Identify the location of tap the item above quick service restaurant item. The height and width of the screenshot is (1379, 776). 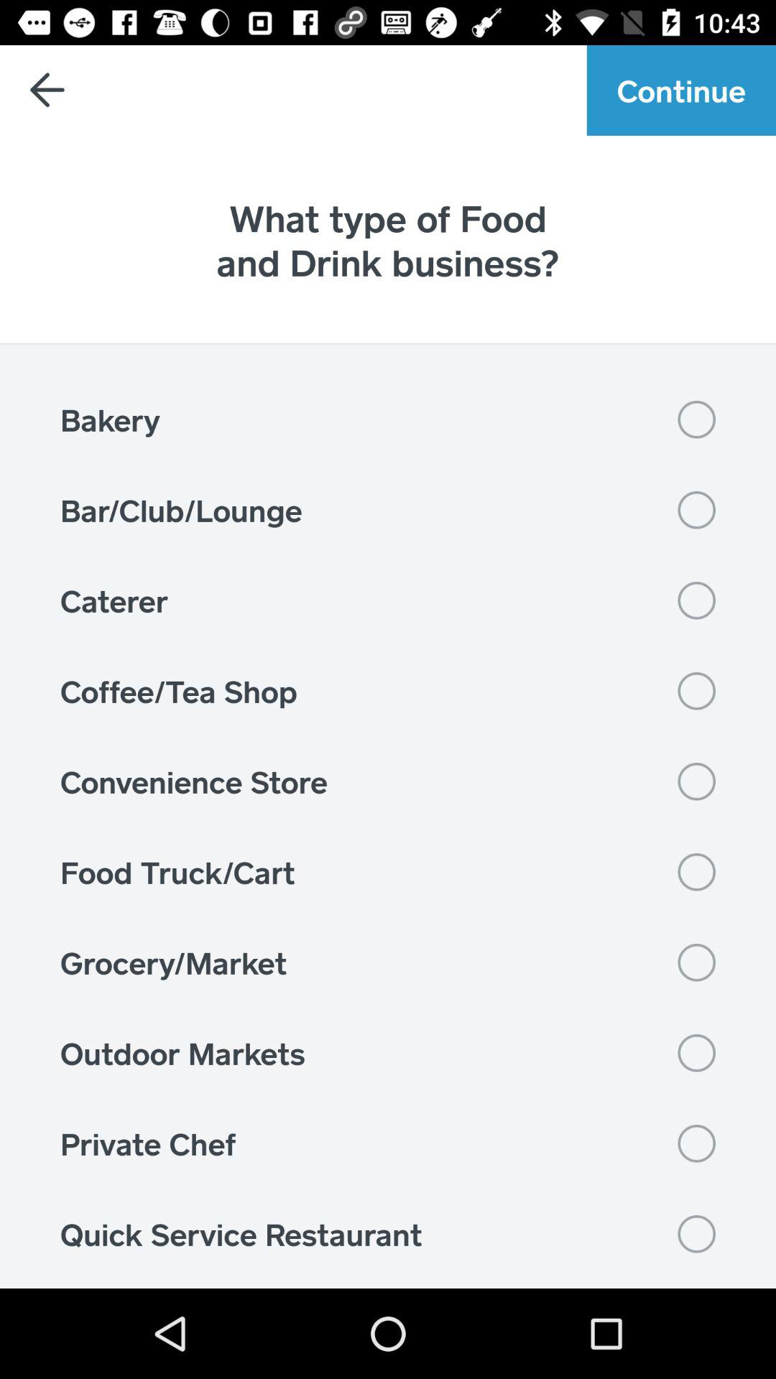
(388, 1143).